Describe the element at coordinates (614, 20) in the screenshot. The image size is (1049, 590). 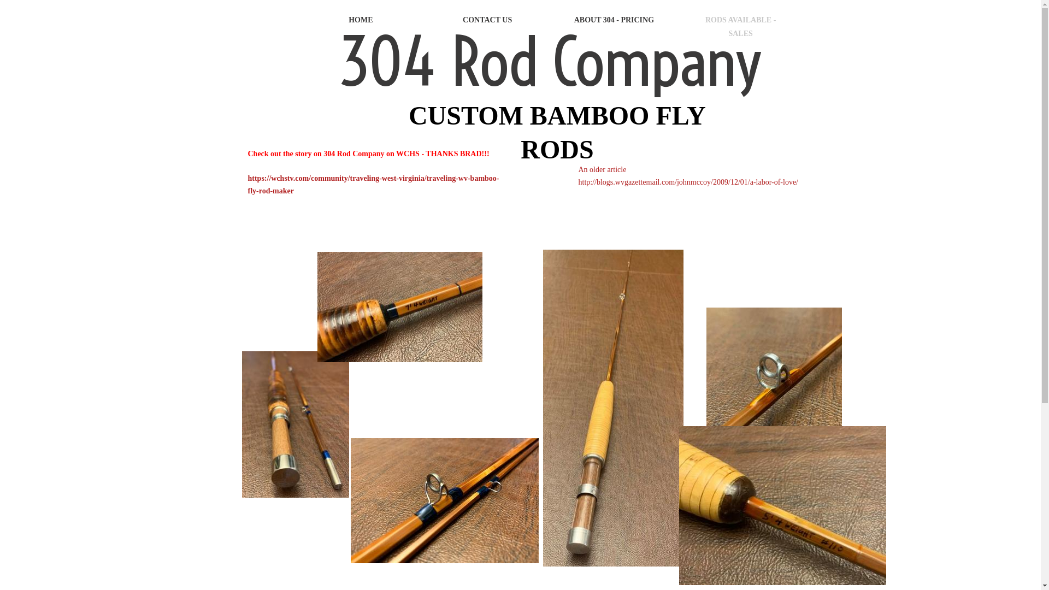
I see `ABOUT 304 - PRICING` at that location.